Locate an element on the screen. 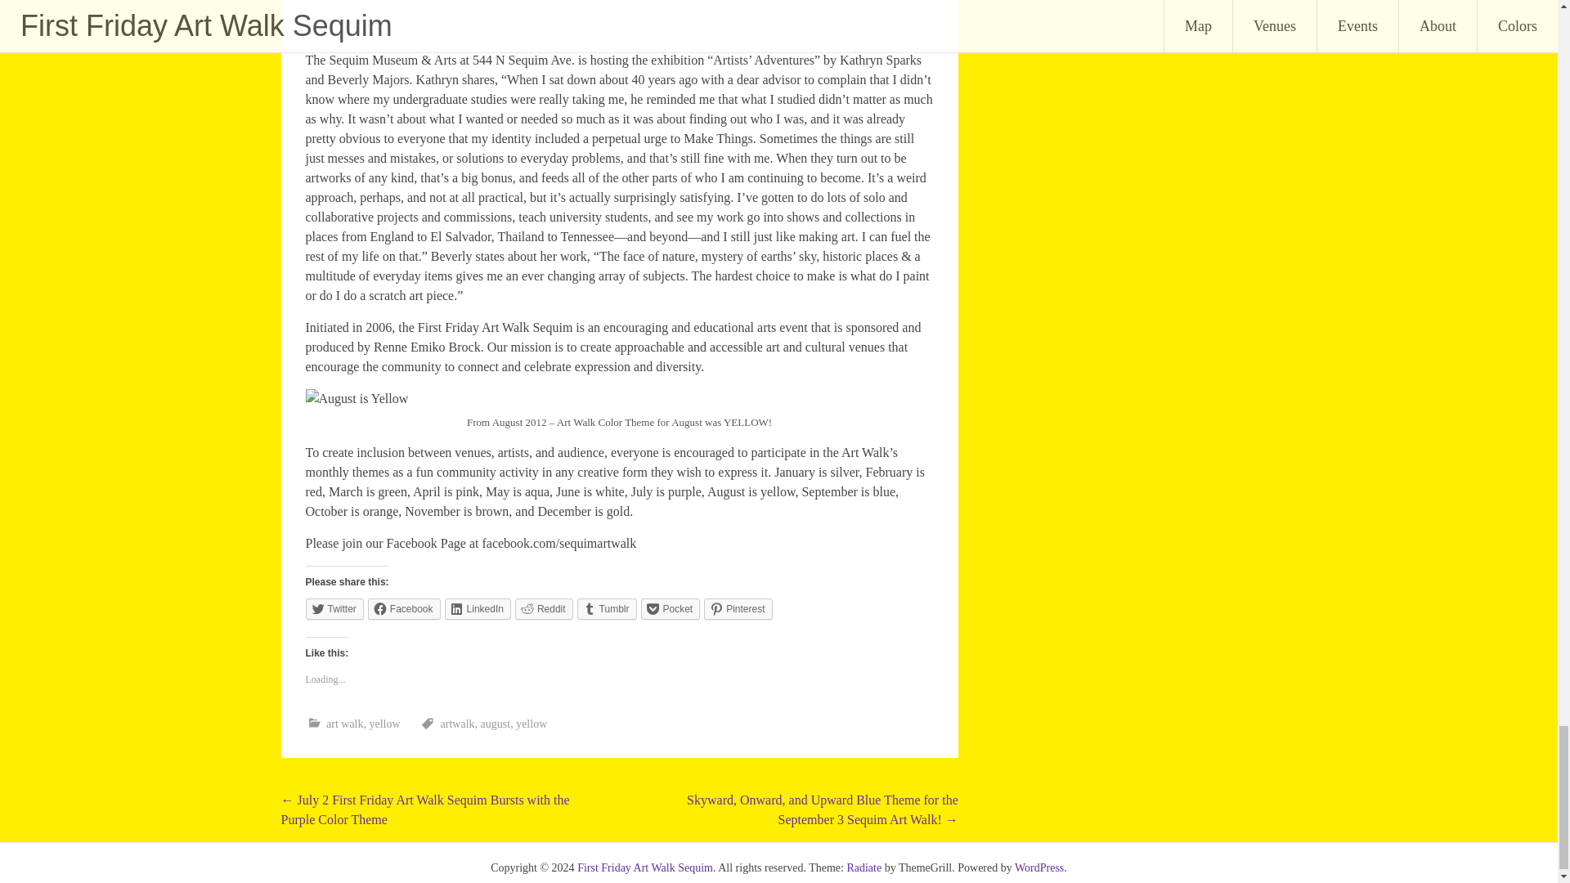 The image size is (1570, 883). Radiate is located at coordinates (863, 868).